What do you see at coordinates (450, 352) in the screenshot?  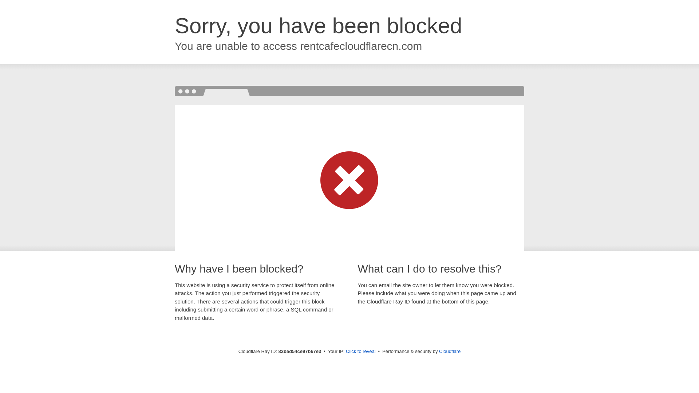 I see `Cloudflare` at bounding box center [450, 352].